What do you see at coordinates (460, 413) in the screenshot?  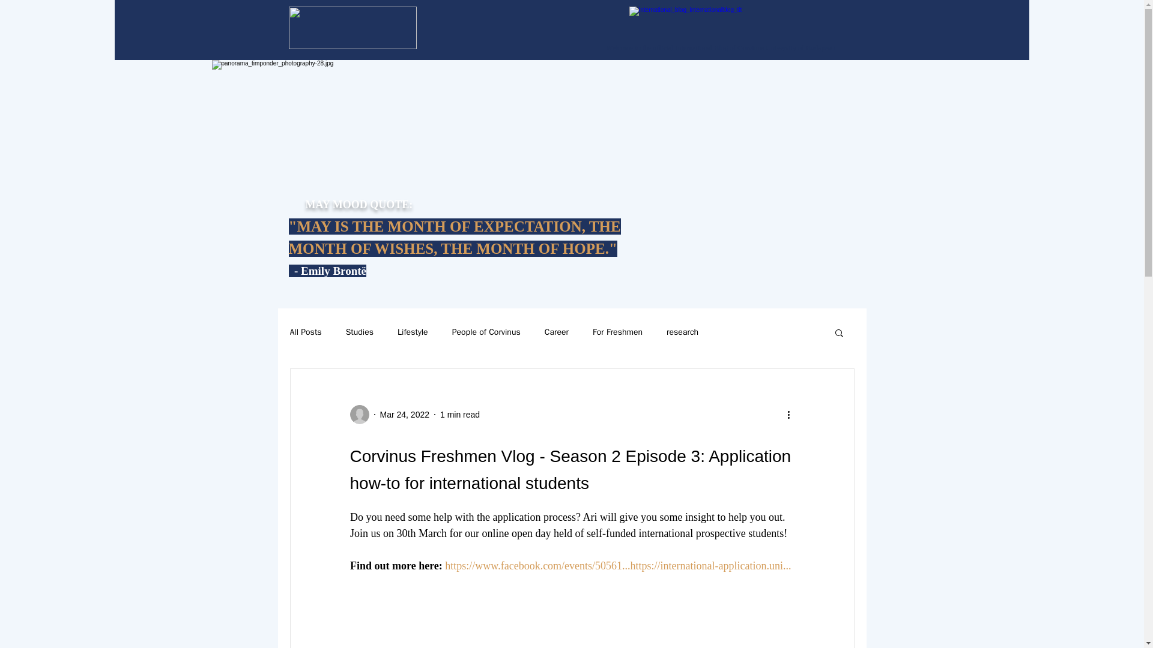 I see `1 min read` at bounding box center [460, 413].